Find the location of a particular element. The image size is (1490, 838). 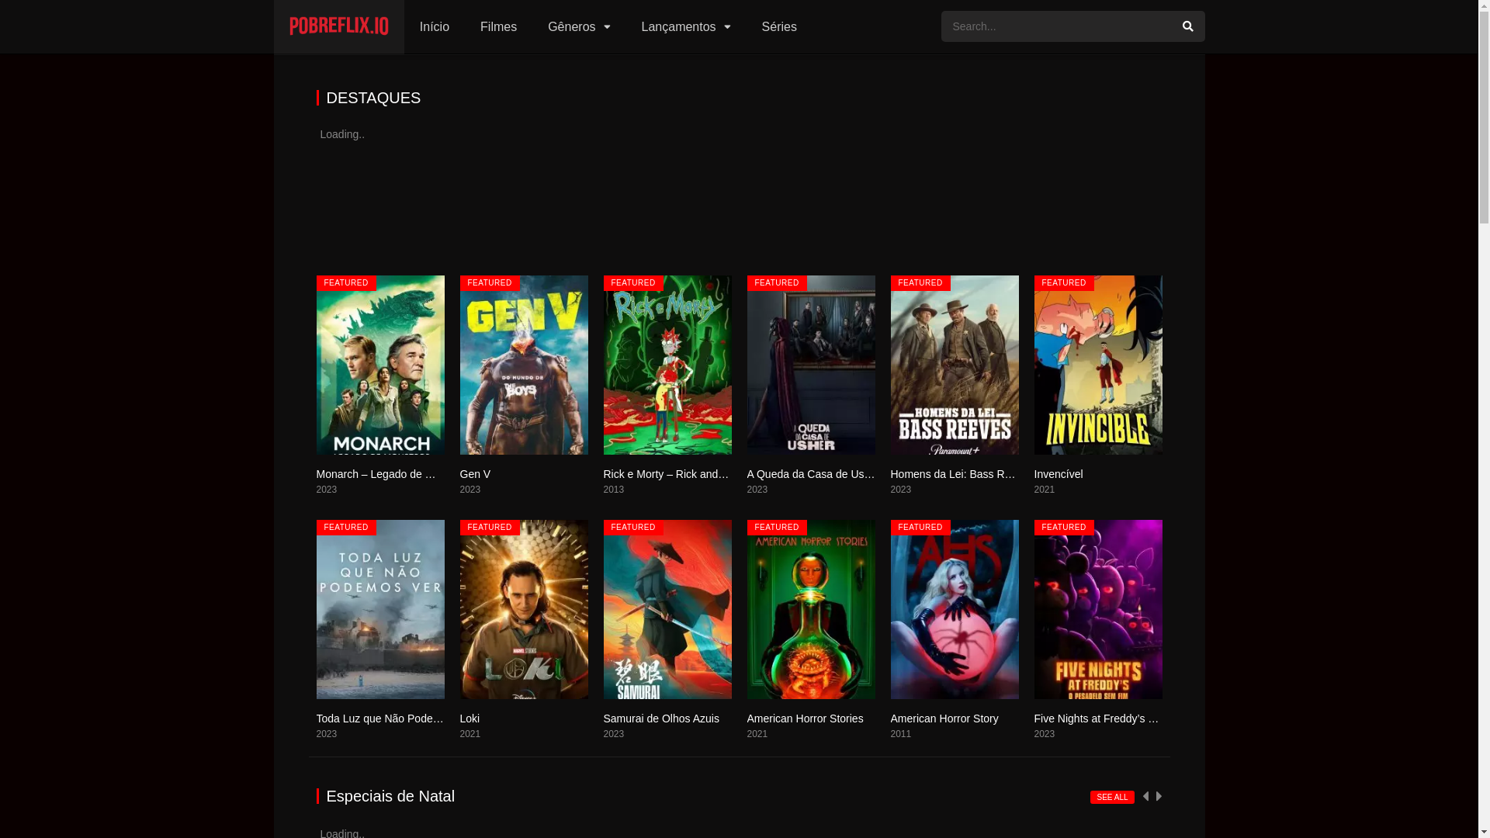

Homens da Lei: Bass Reeves is located at coordinates (962, 474).